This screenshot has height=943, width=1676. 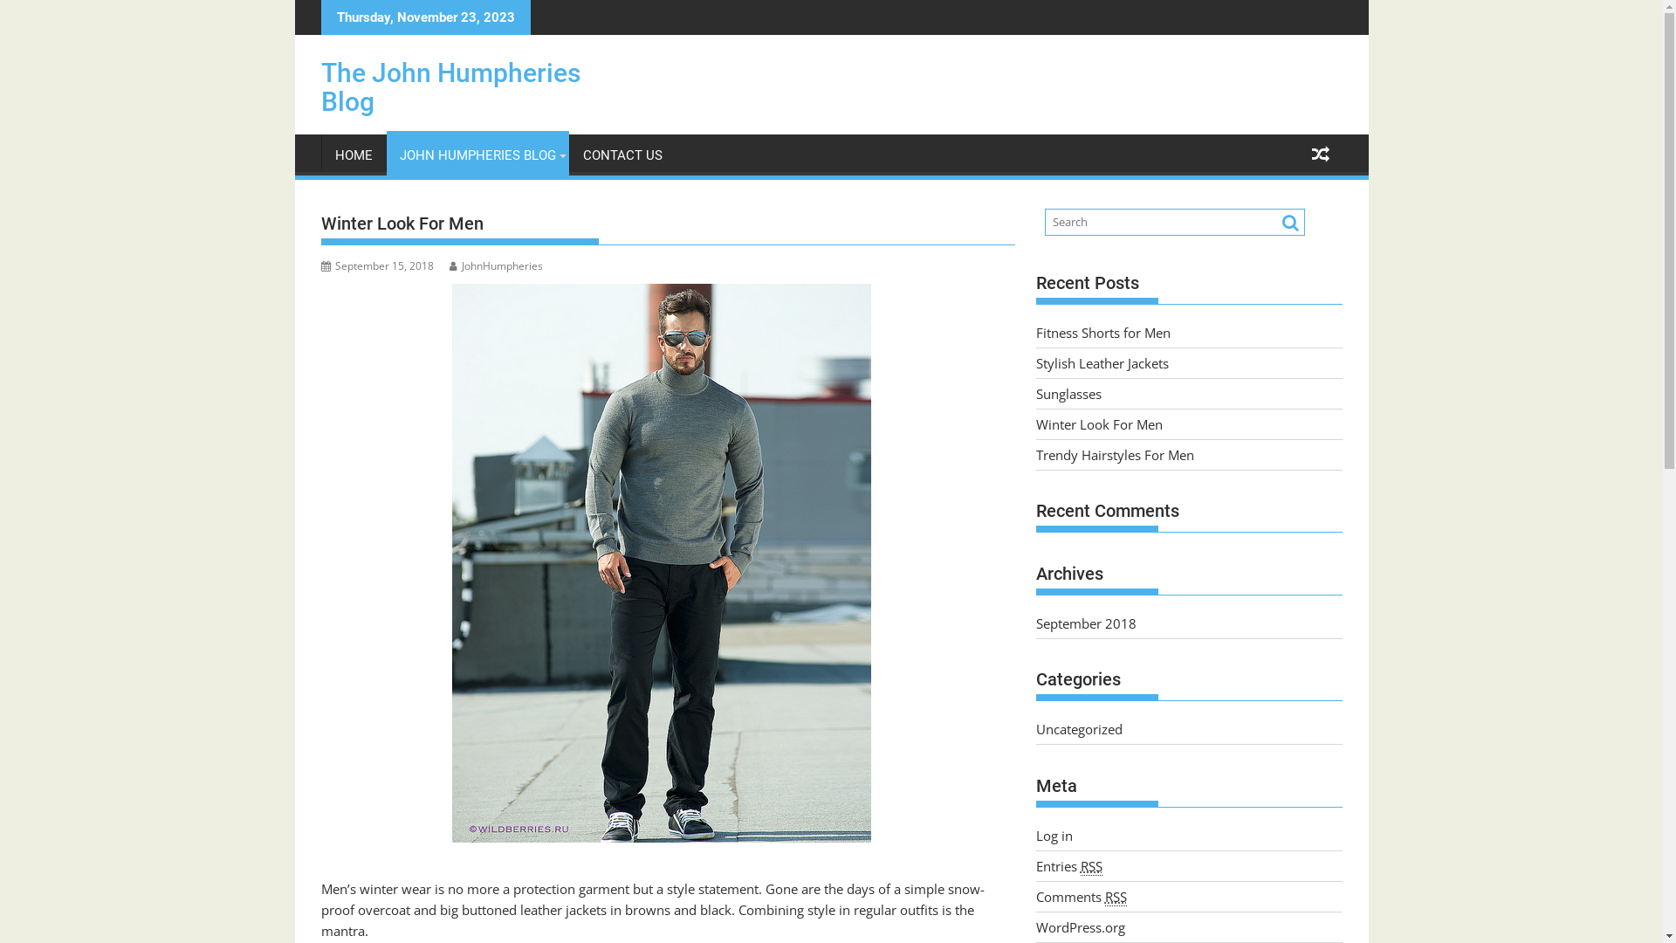 I want to click on The John Humpheries Blog, so click(x=450, y=87).